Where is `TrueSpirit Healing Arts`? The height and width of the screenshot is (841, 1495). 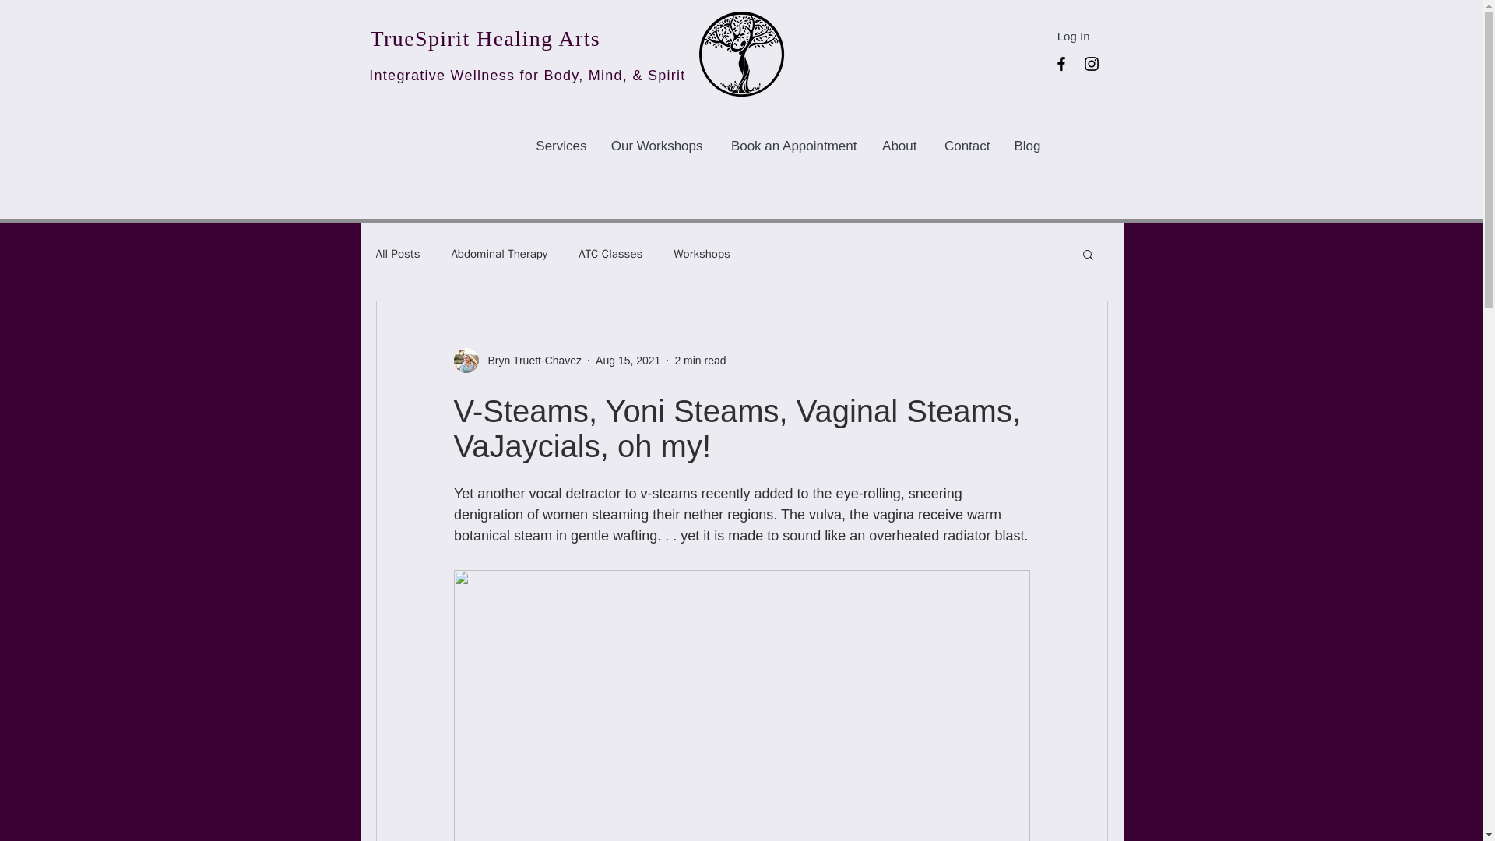
TrueSpirit Healing Arts is located at coordinates (486, 37).